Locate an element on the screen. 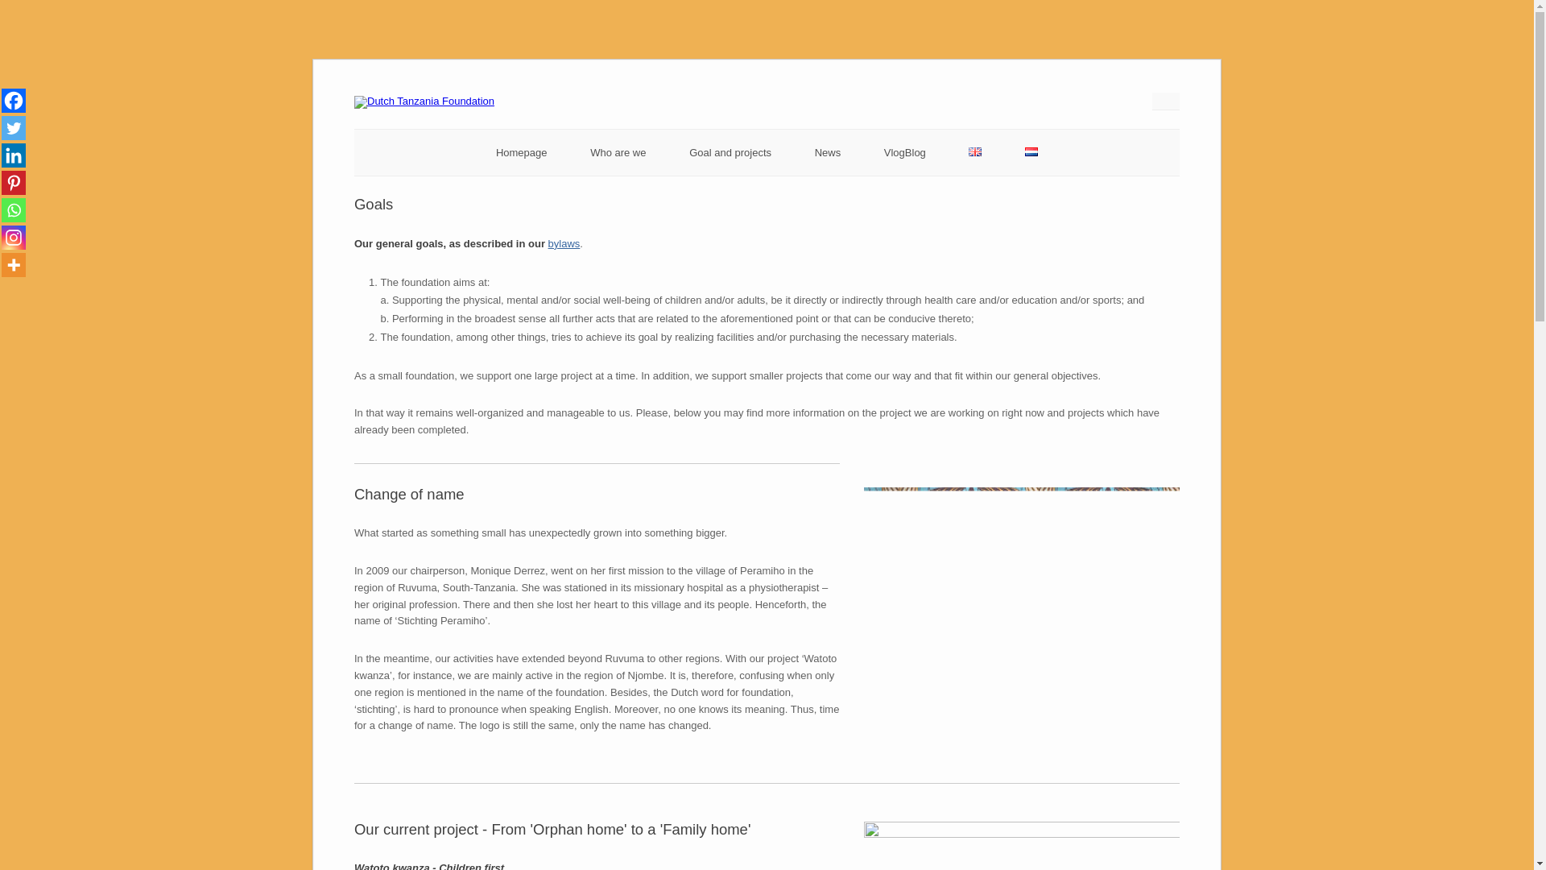 This screenshot has width=1546, height=870. Facebook is located at coordinates (13, 101).